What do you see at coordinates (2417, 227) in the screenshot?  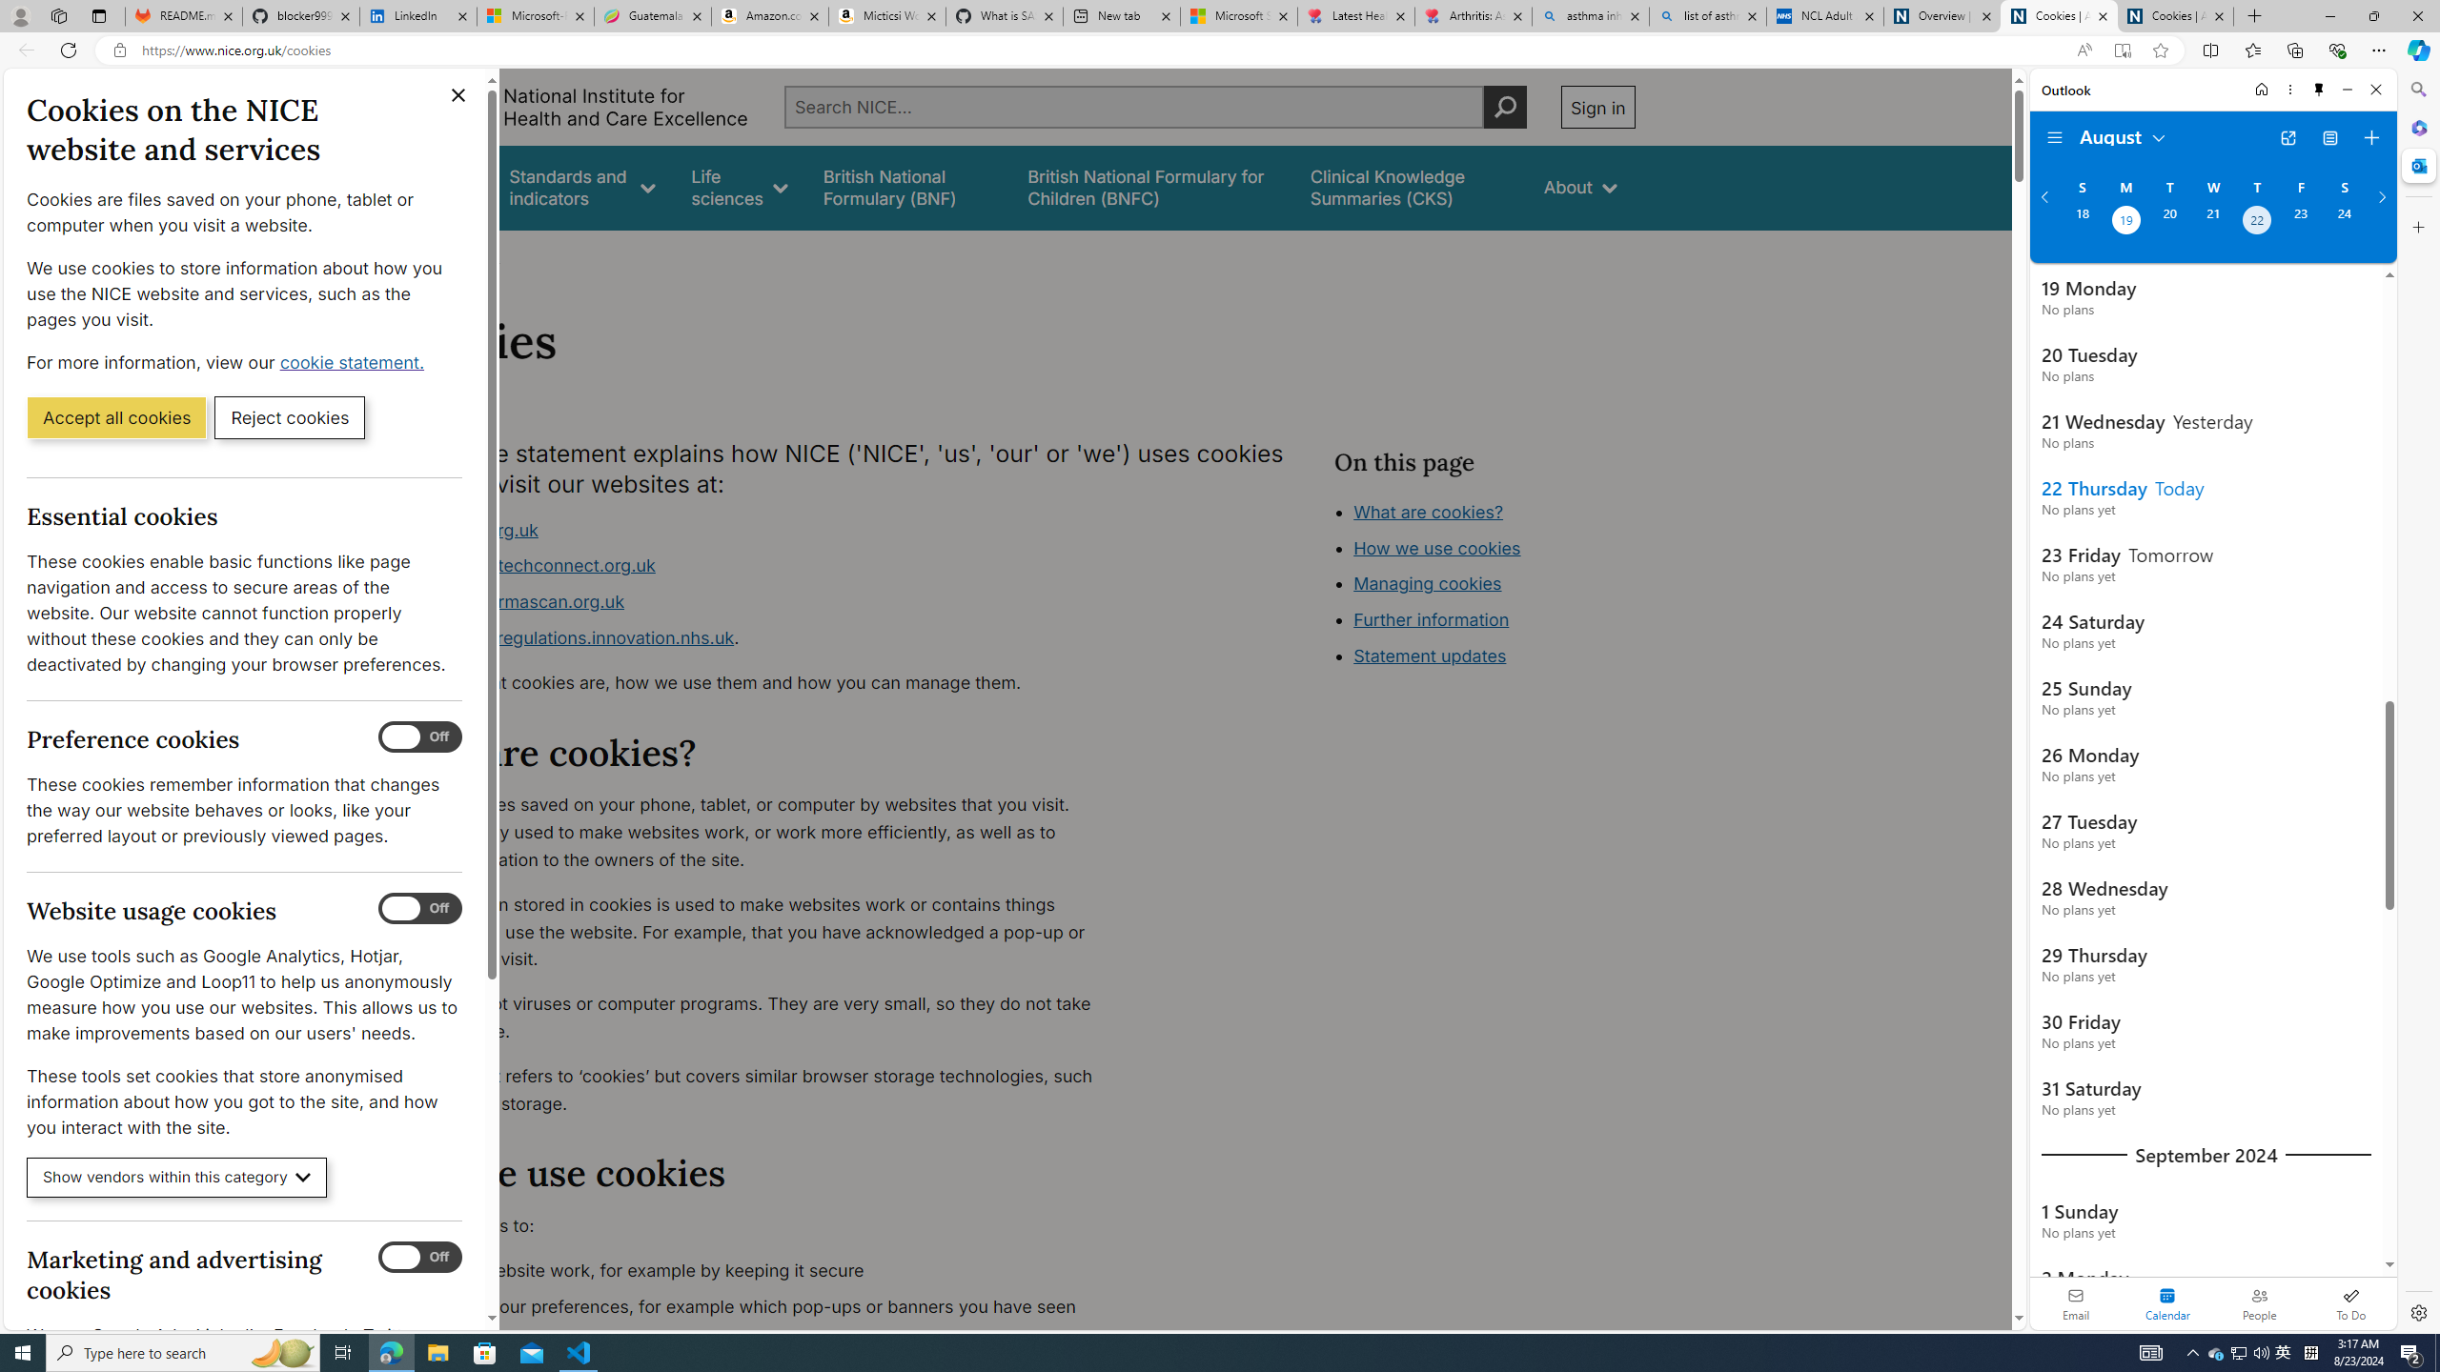 I see `Close Customize pane` at bounding box center [2417, 227].